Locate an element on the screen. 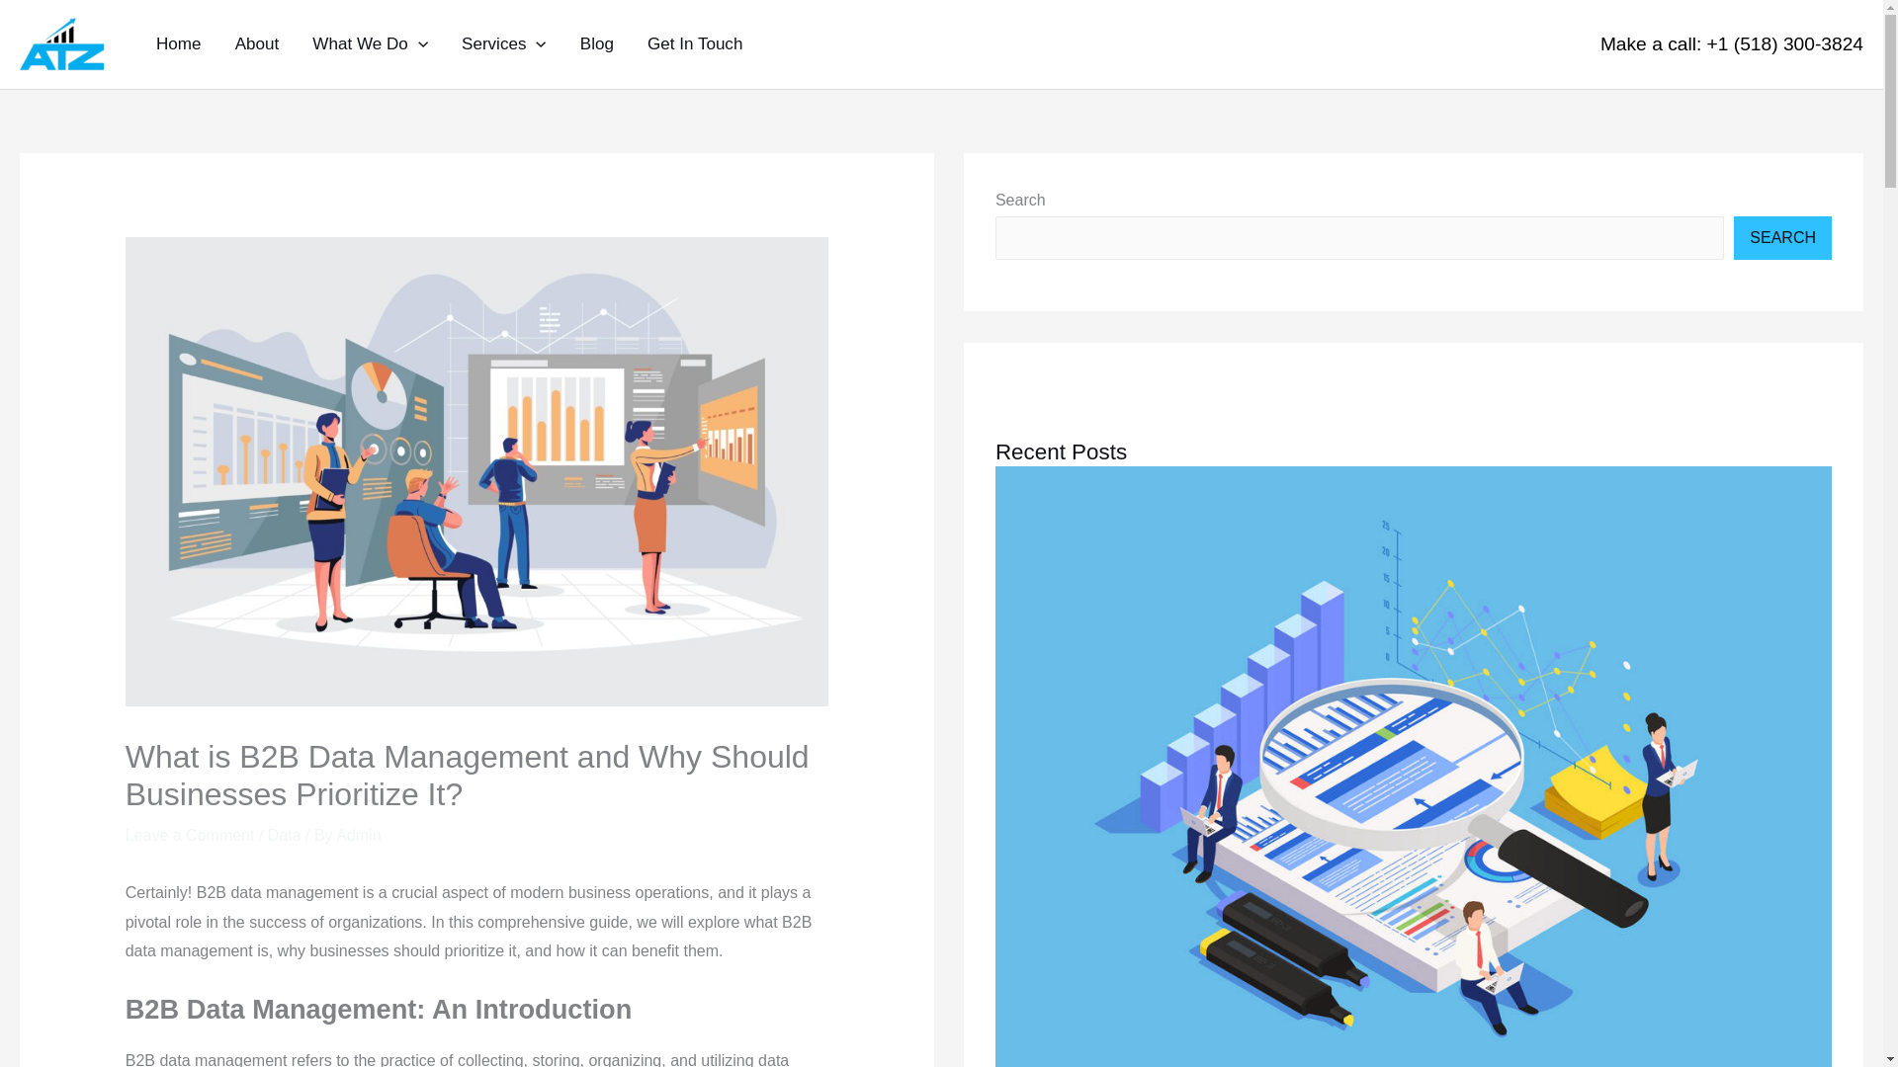 The width and height of the screenshot is (1898, 1067). About is located at coordinates (257, 43).